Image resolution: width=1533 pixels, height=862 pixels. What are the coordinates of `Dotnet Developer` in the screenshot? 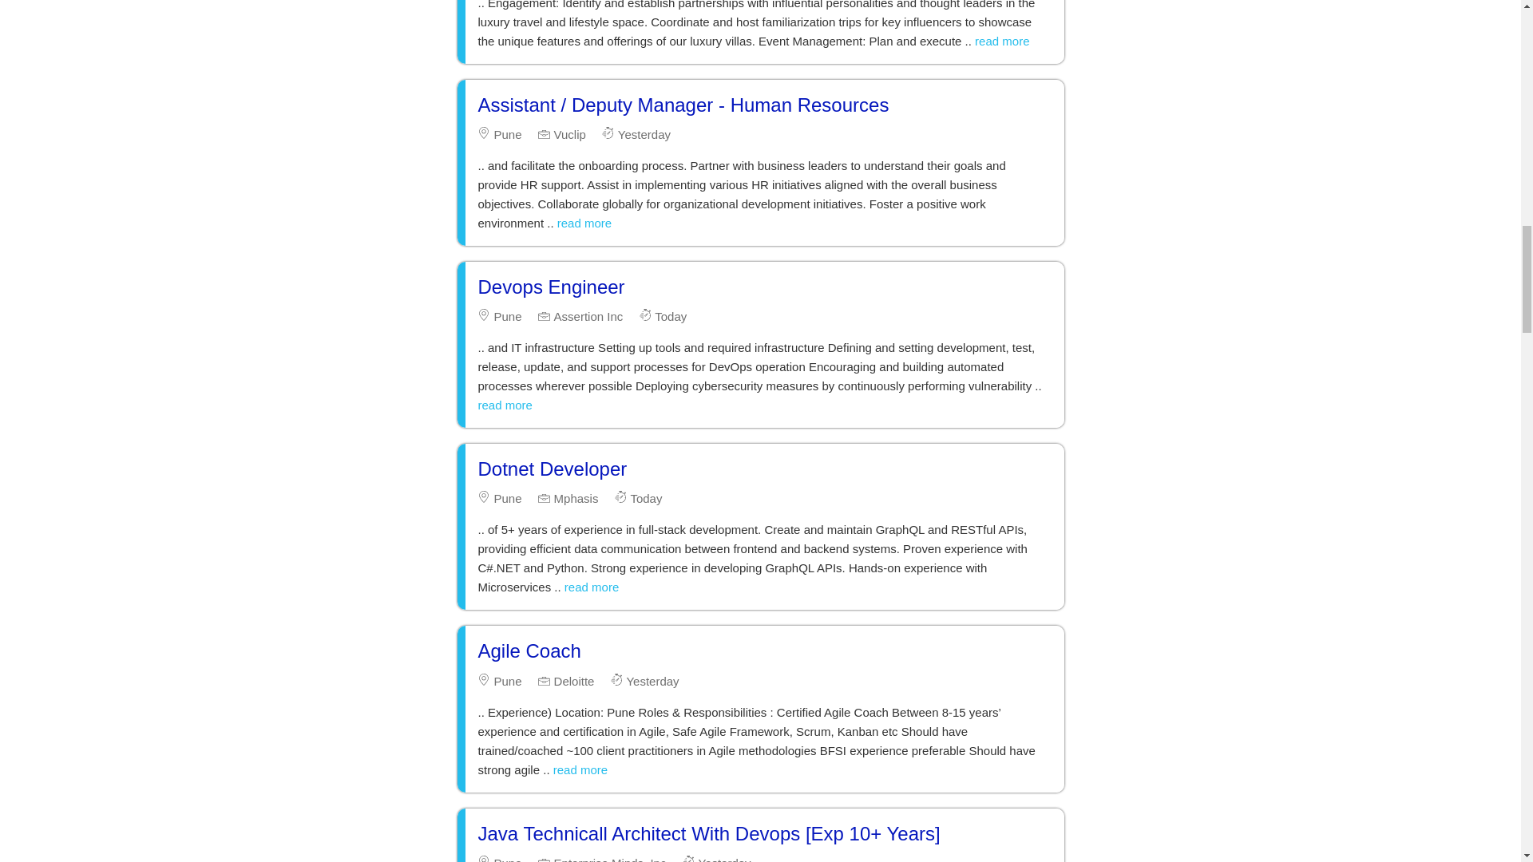 It's located at (552, 468).